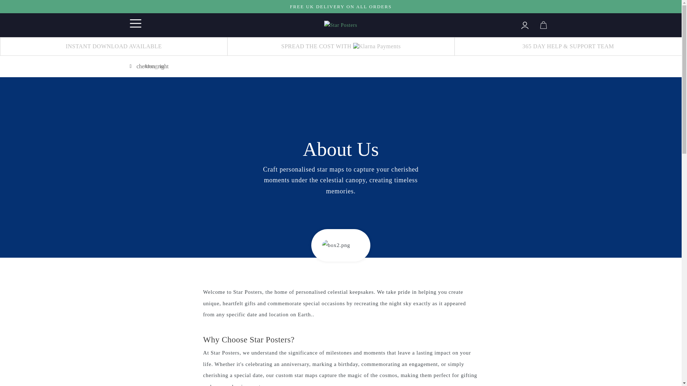 Image resolution: width=687 pixels, height=386 pixels. What do you see at coordinates (341, 24) in the screenshot?
I see `Star Posters` at bounding box center [341, 24].